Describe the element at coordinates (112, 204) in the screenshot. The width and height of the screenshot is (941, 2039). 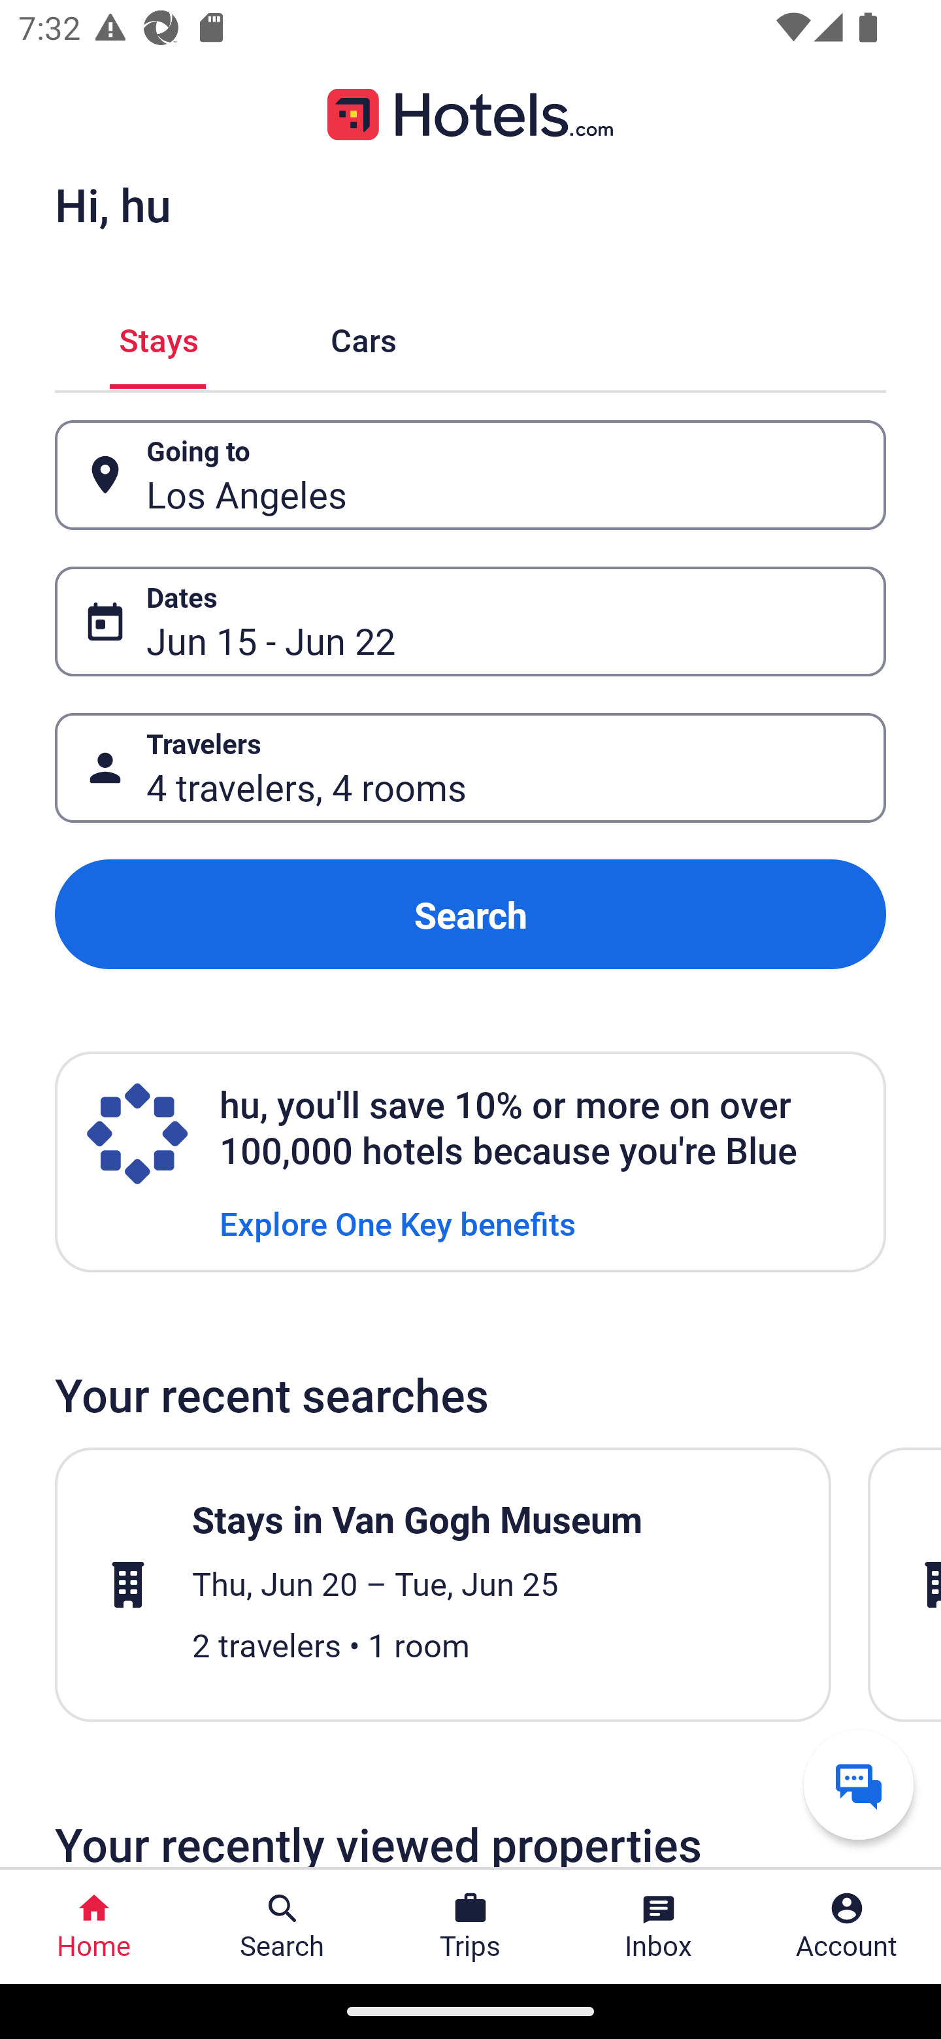
I see `Hi, hu` at that location.